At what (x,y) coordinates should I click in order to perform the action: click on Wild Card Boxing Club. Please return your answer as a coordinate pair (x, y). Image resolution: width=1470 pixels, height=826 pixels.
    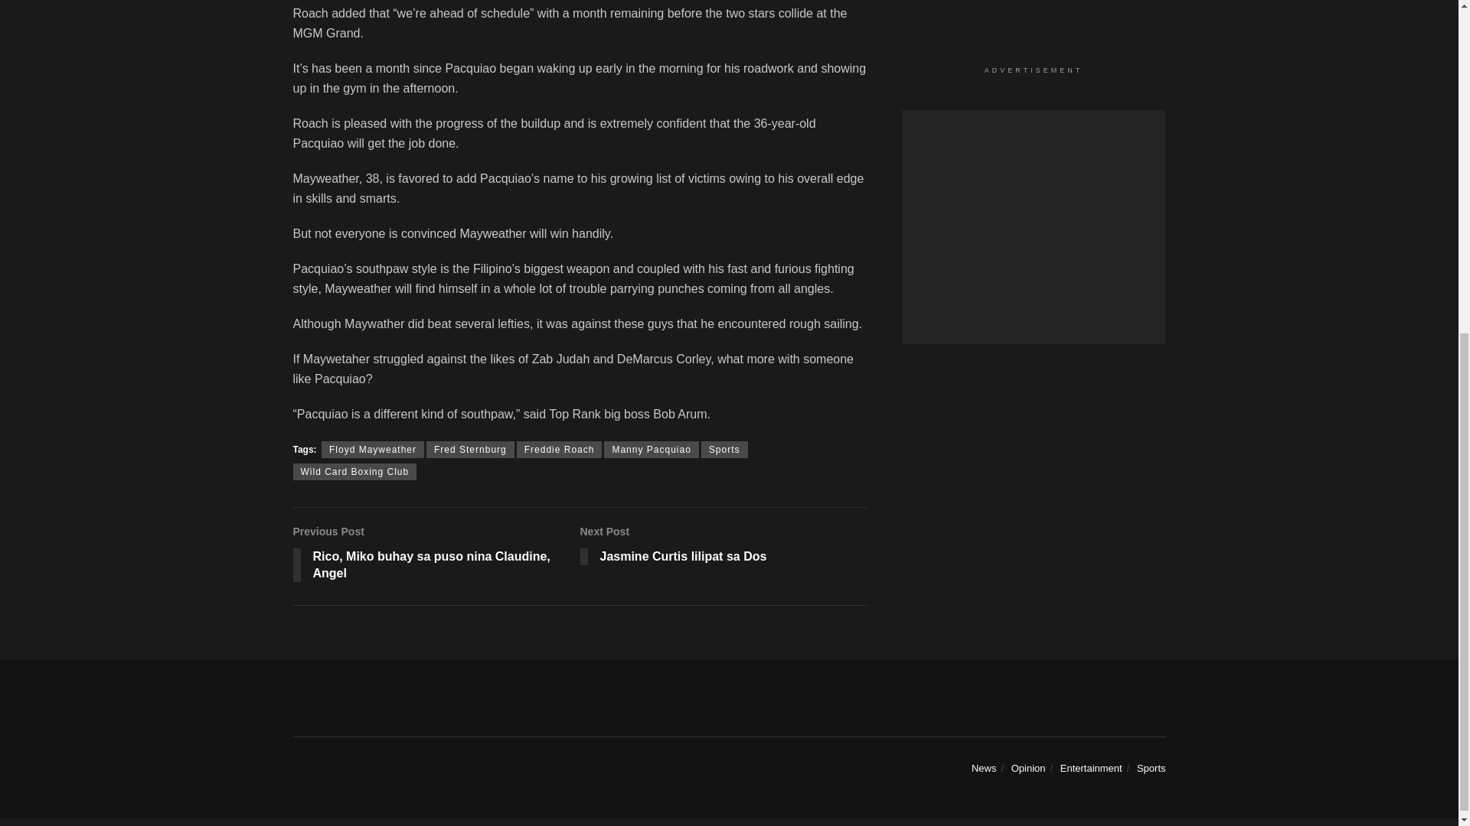
    Looking at the image, I should click on (560, 450).